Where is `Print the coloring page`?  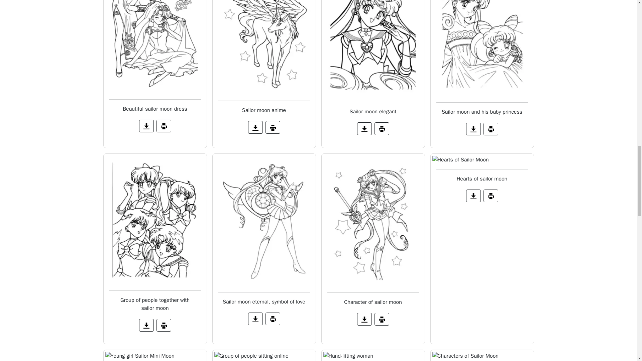 Print the coloring page is located at coordinates (491, 129).